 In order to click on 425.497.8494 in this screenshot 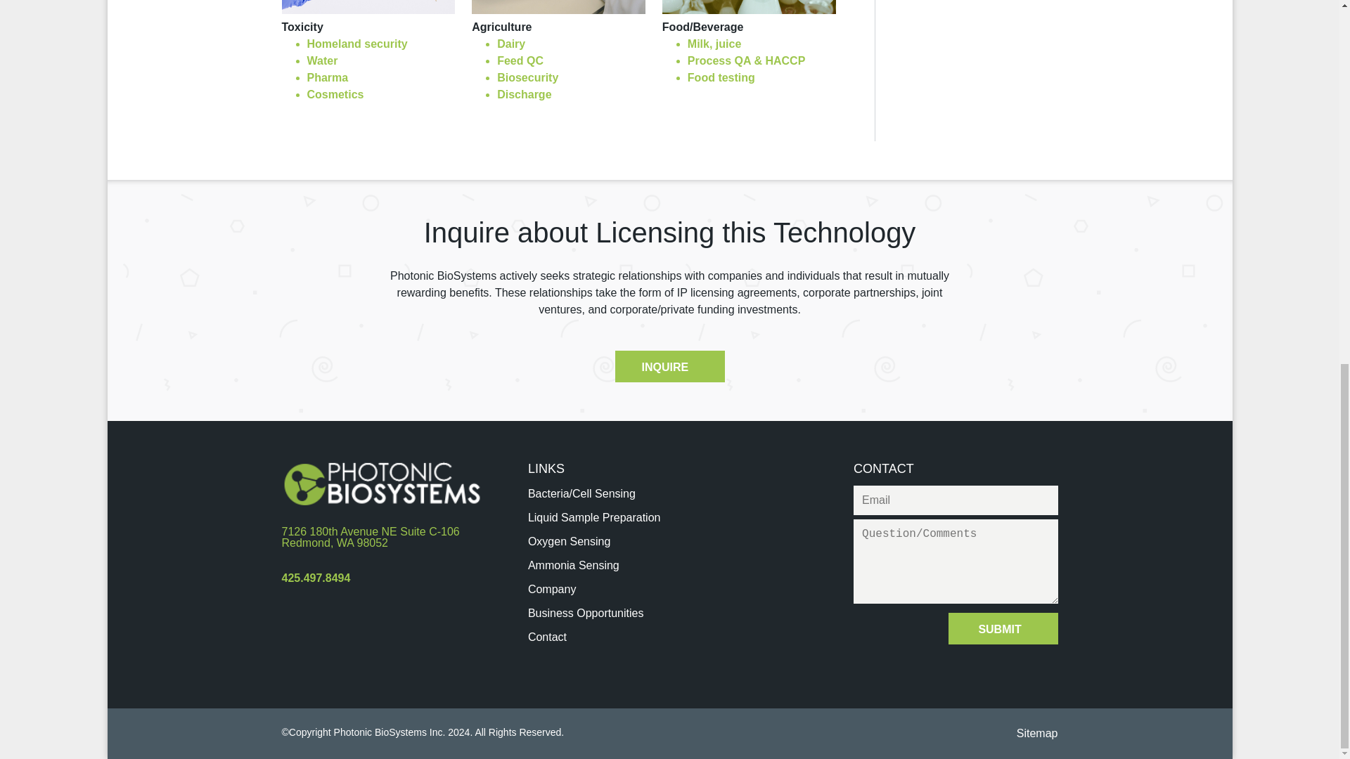, I will do `click(568, 541)`.